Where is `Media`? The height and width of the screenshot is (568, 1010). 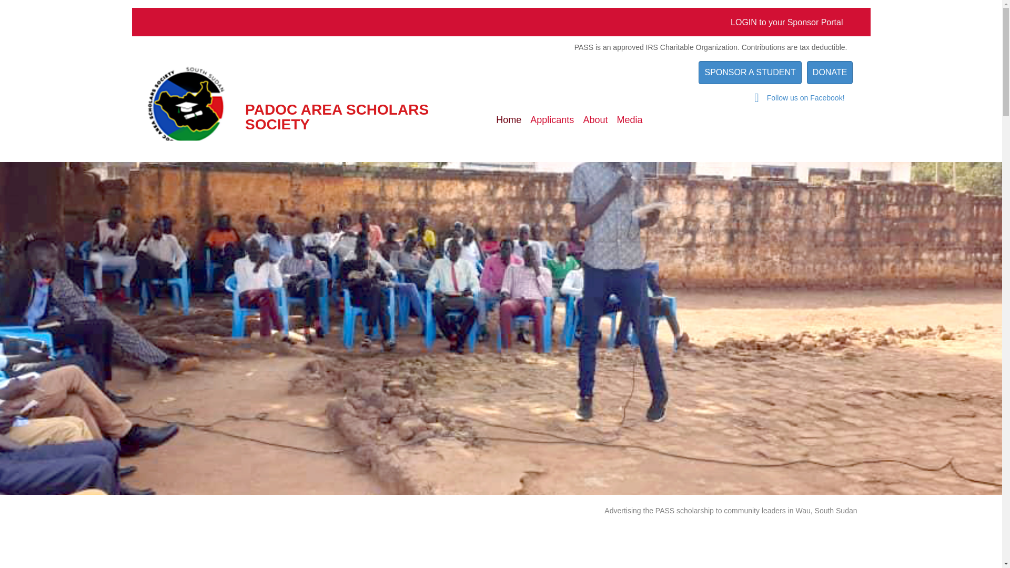
Media is located at coordinates (629, 120).